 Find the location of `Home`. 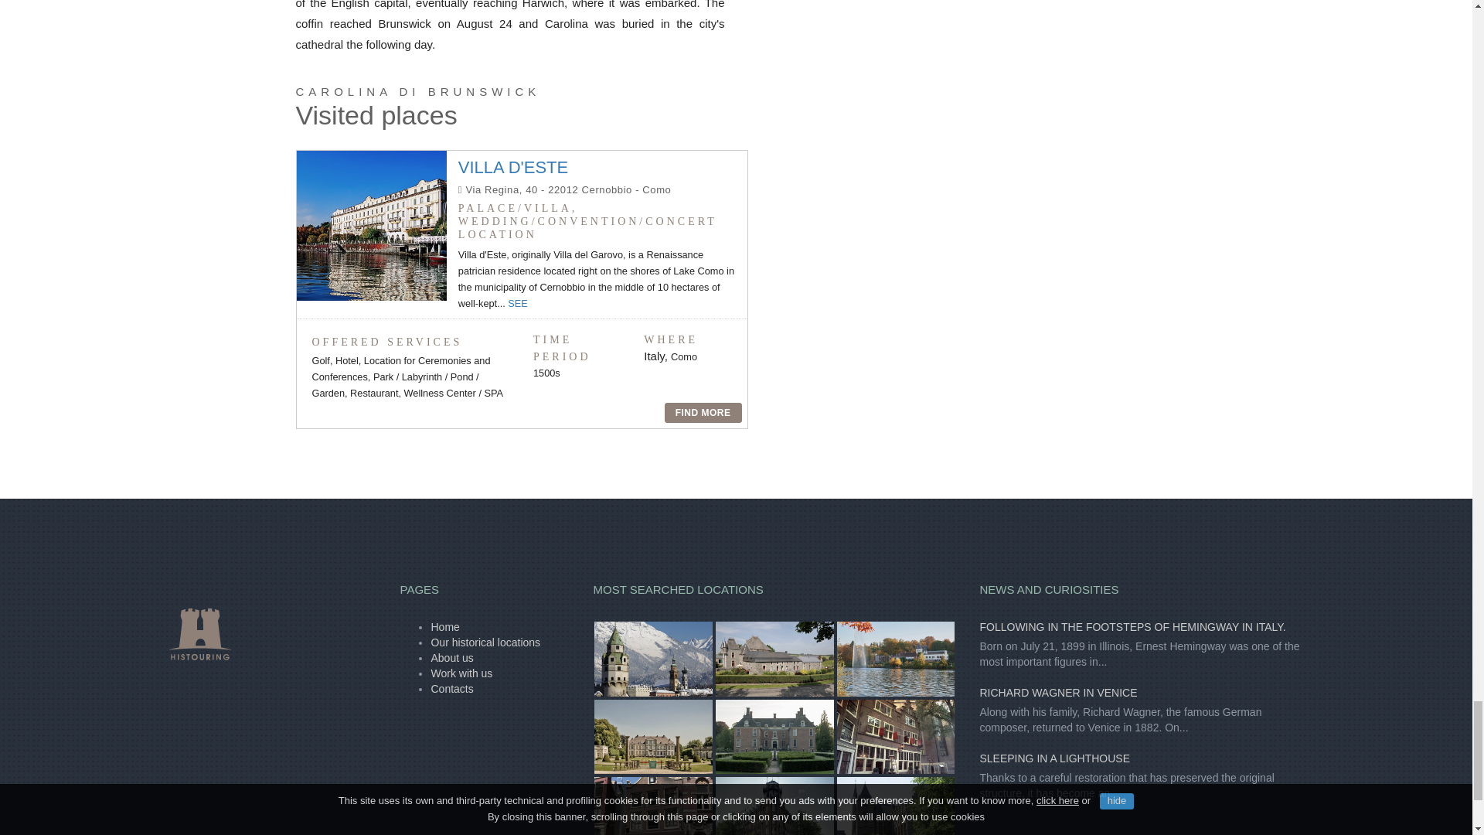

Home is located at coordinates (444, 626).